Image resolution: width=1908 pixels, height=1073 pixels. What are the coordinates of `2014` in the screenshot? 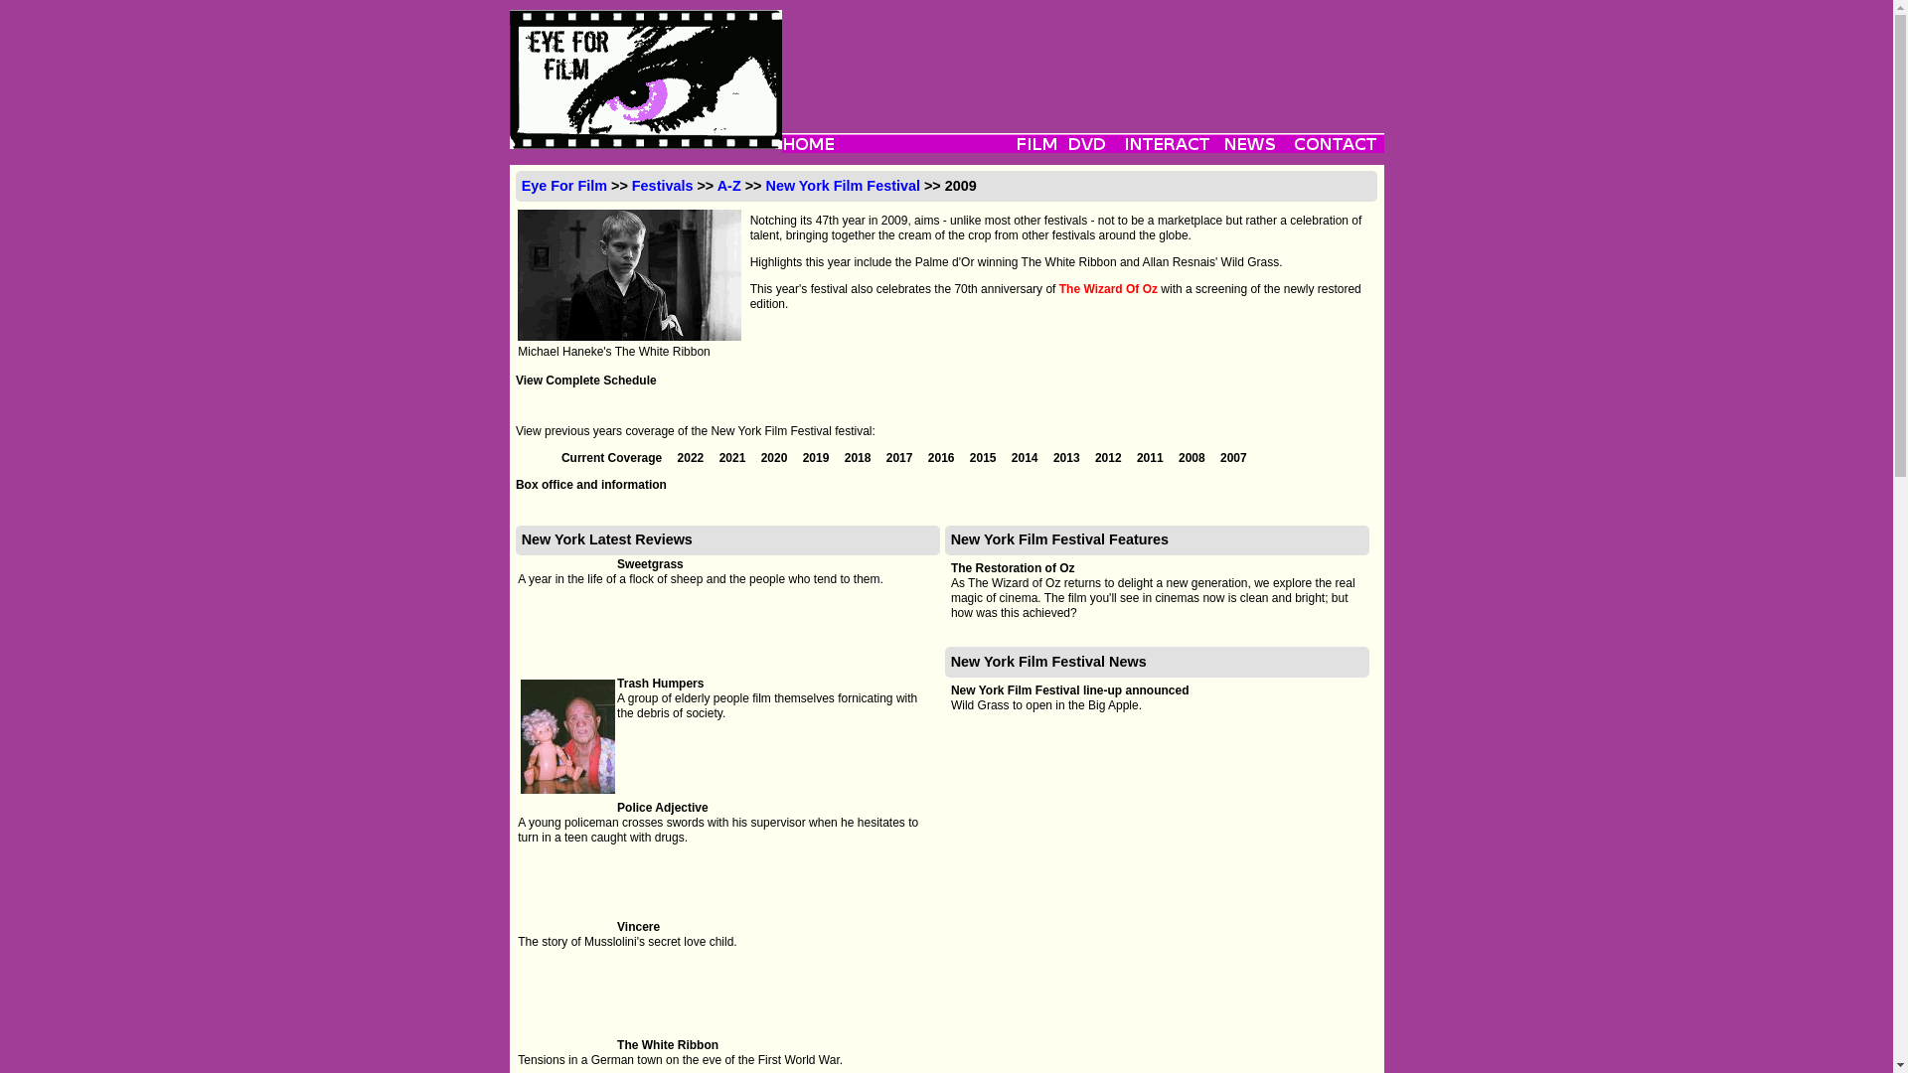 It's located at (1026, 457).